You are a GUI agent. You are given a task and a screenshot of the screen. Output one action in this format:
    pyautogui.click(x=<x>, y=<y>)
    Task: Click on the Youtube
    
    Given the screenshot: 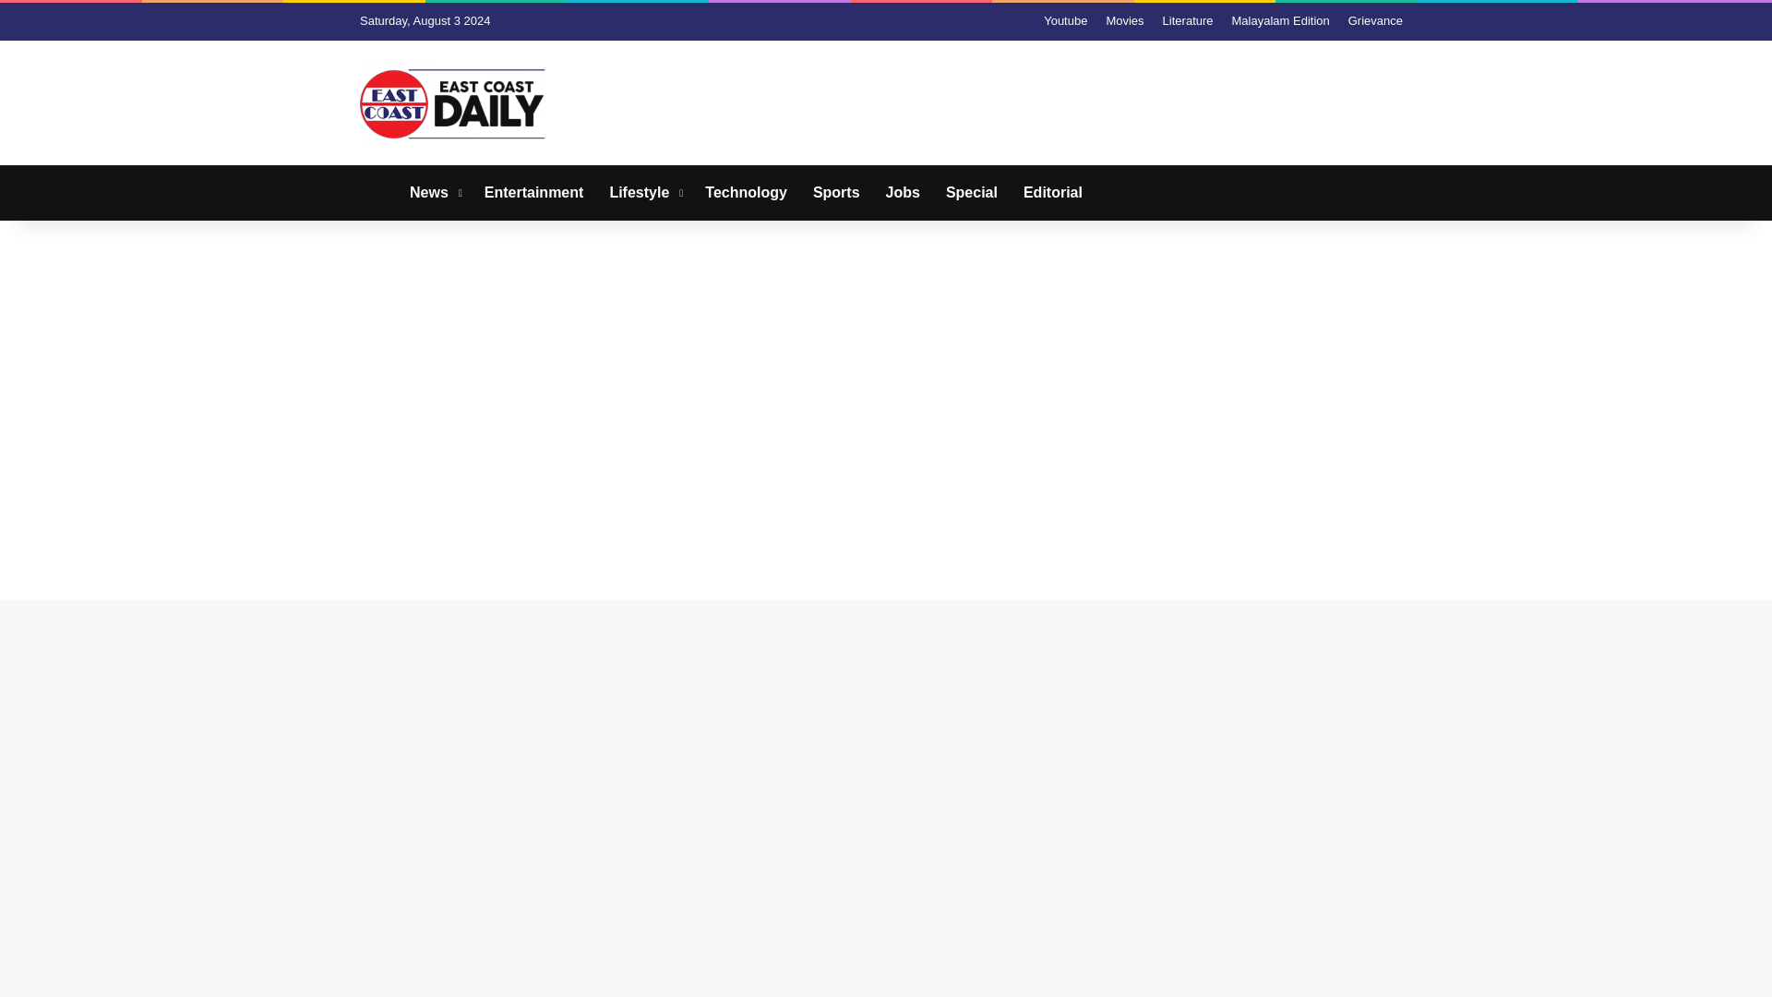 What is the action you would take?
    pyautogui.click(x=1065, y=21)
    